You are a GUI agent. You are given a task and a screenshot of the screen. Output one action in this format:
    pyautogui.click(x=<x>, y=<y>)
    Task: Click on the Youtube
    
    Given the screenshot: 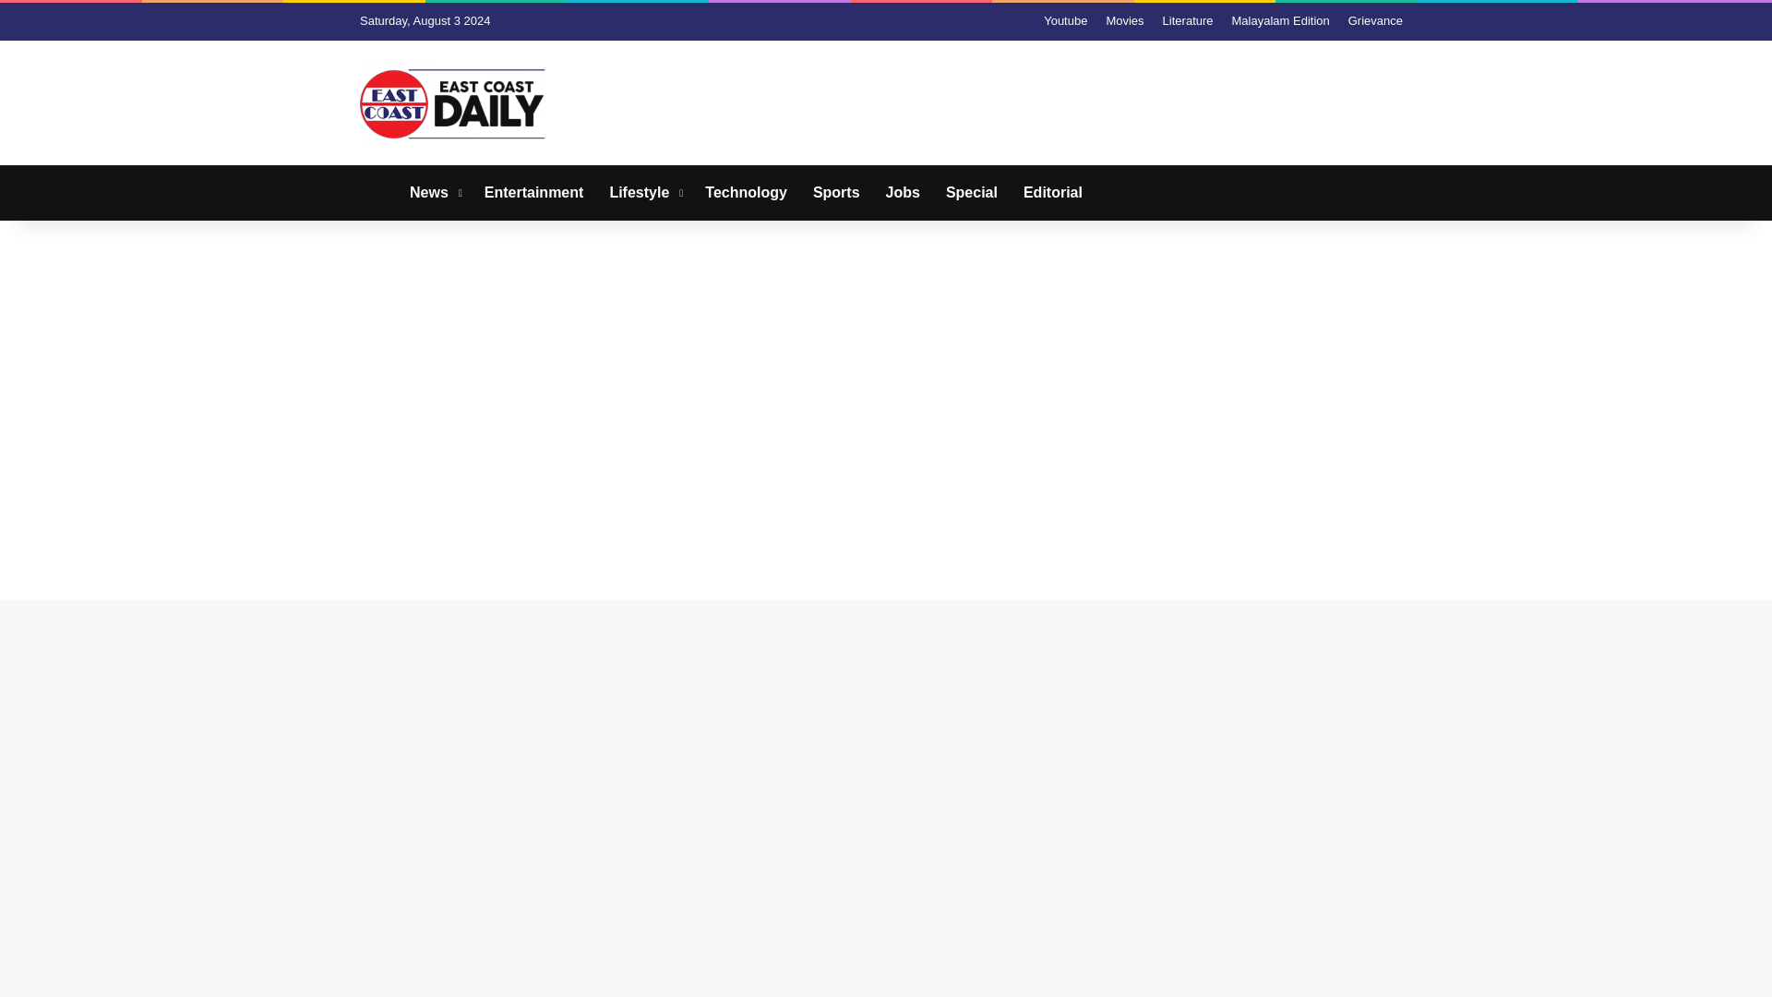 What is the action you would take?
    pyautogui.click(x=1065, y=21)
    